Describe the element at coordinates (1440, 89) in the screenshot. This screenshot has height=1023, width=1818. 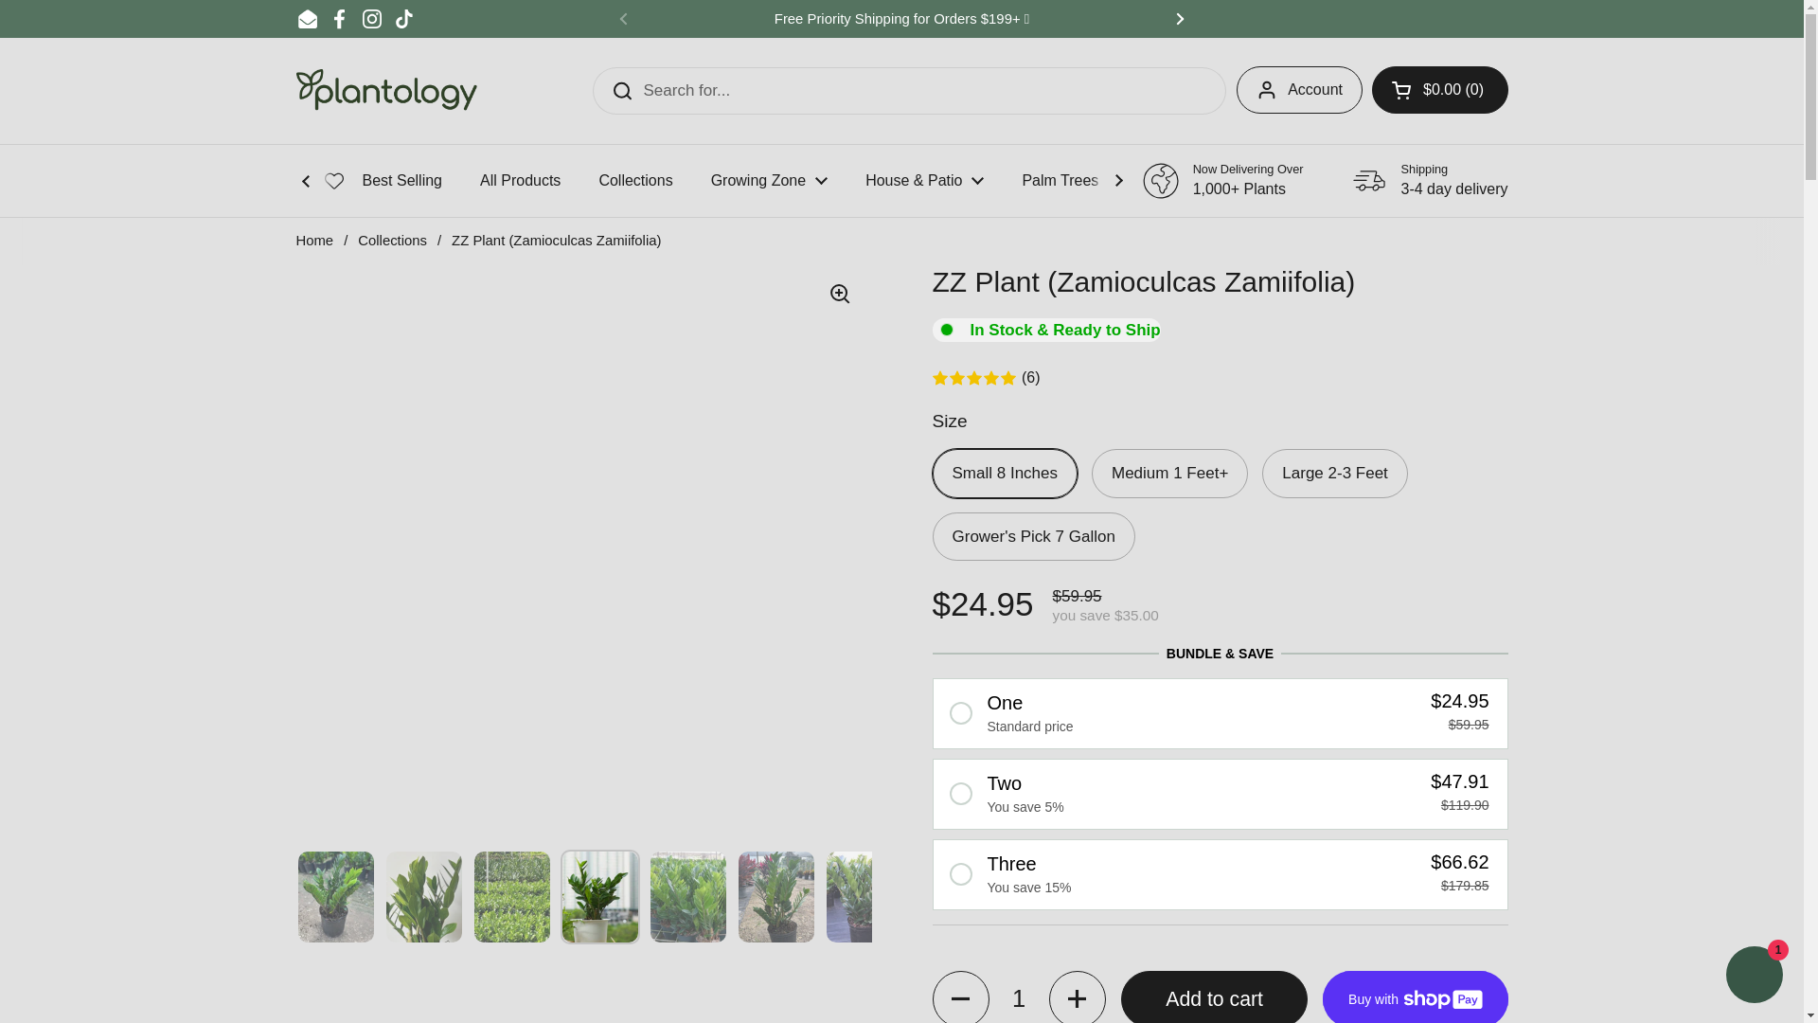
I see `Open cart` at that location.